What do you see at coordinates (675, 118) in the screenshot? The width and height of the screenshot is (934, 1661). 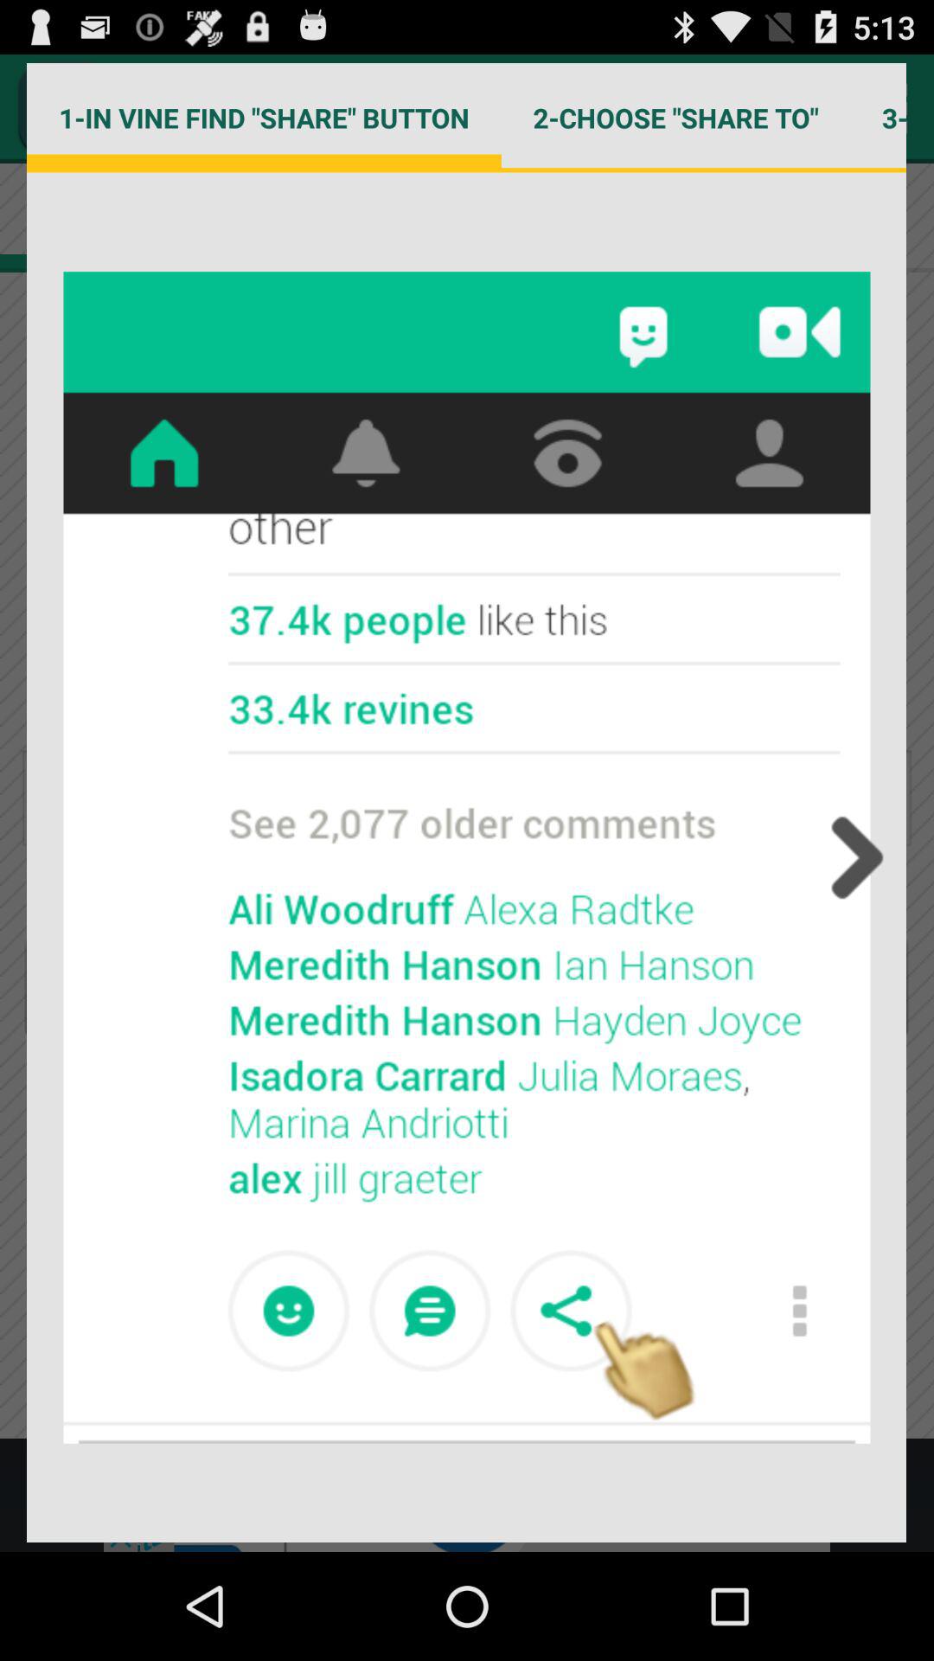 I see `select the item to the right of 1 in vine item` at bounding box center [675, 118].